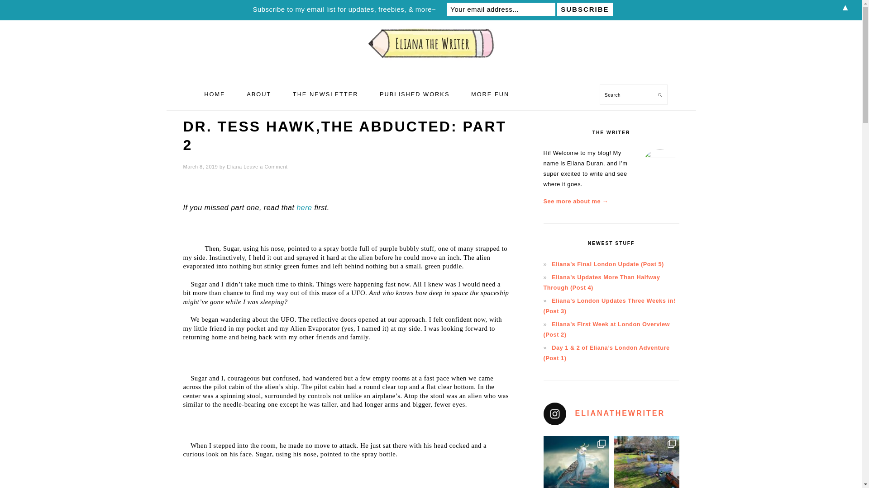 The height and width of the screenshot is (488, 869). What do you see at coordinates (430, 67) in the screenshot?
I see `Eliana the Writer` at bounding box center [430, 67].